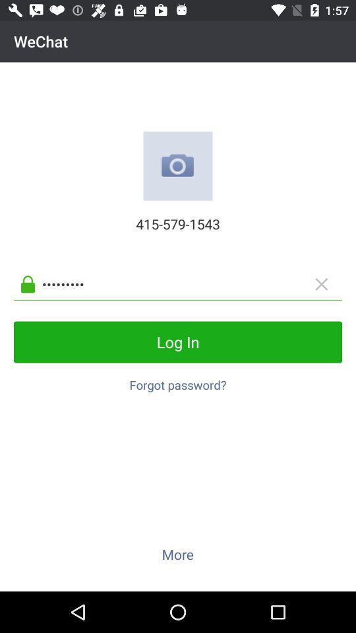 This screenshot has height=633, width=356. I want to click on choose forgot password? button, so click(178, 381).